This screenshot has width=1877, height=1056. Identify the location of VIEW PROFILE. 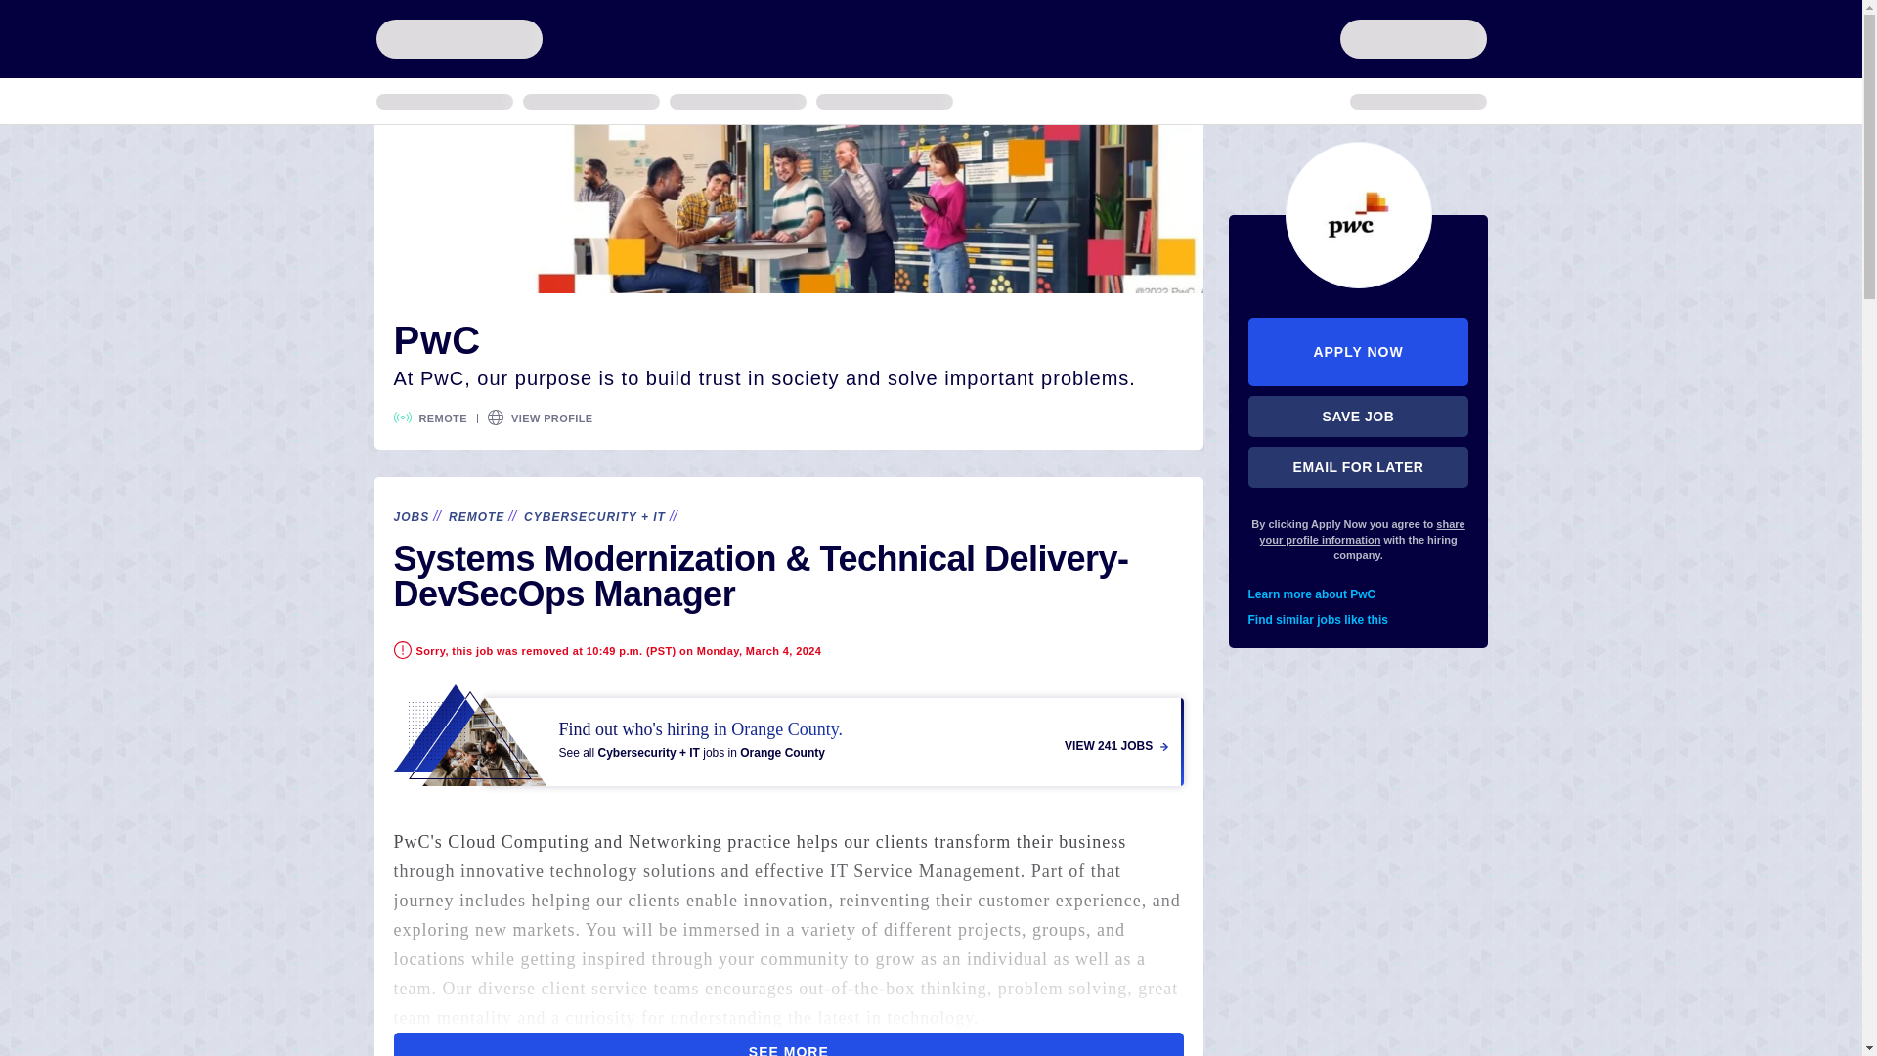
(551, 418).